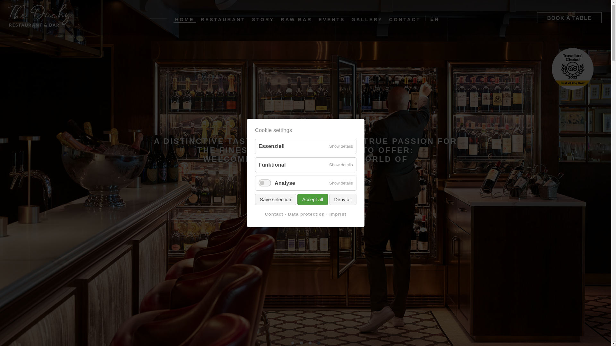 The height and width of the screenshot is (346, 616). Describe the element at coordinates (263, 21) in the screenshot. I see `STORY` at that location.